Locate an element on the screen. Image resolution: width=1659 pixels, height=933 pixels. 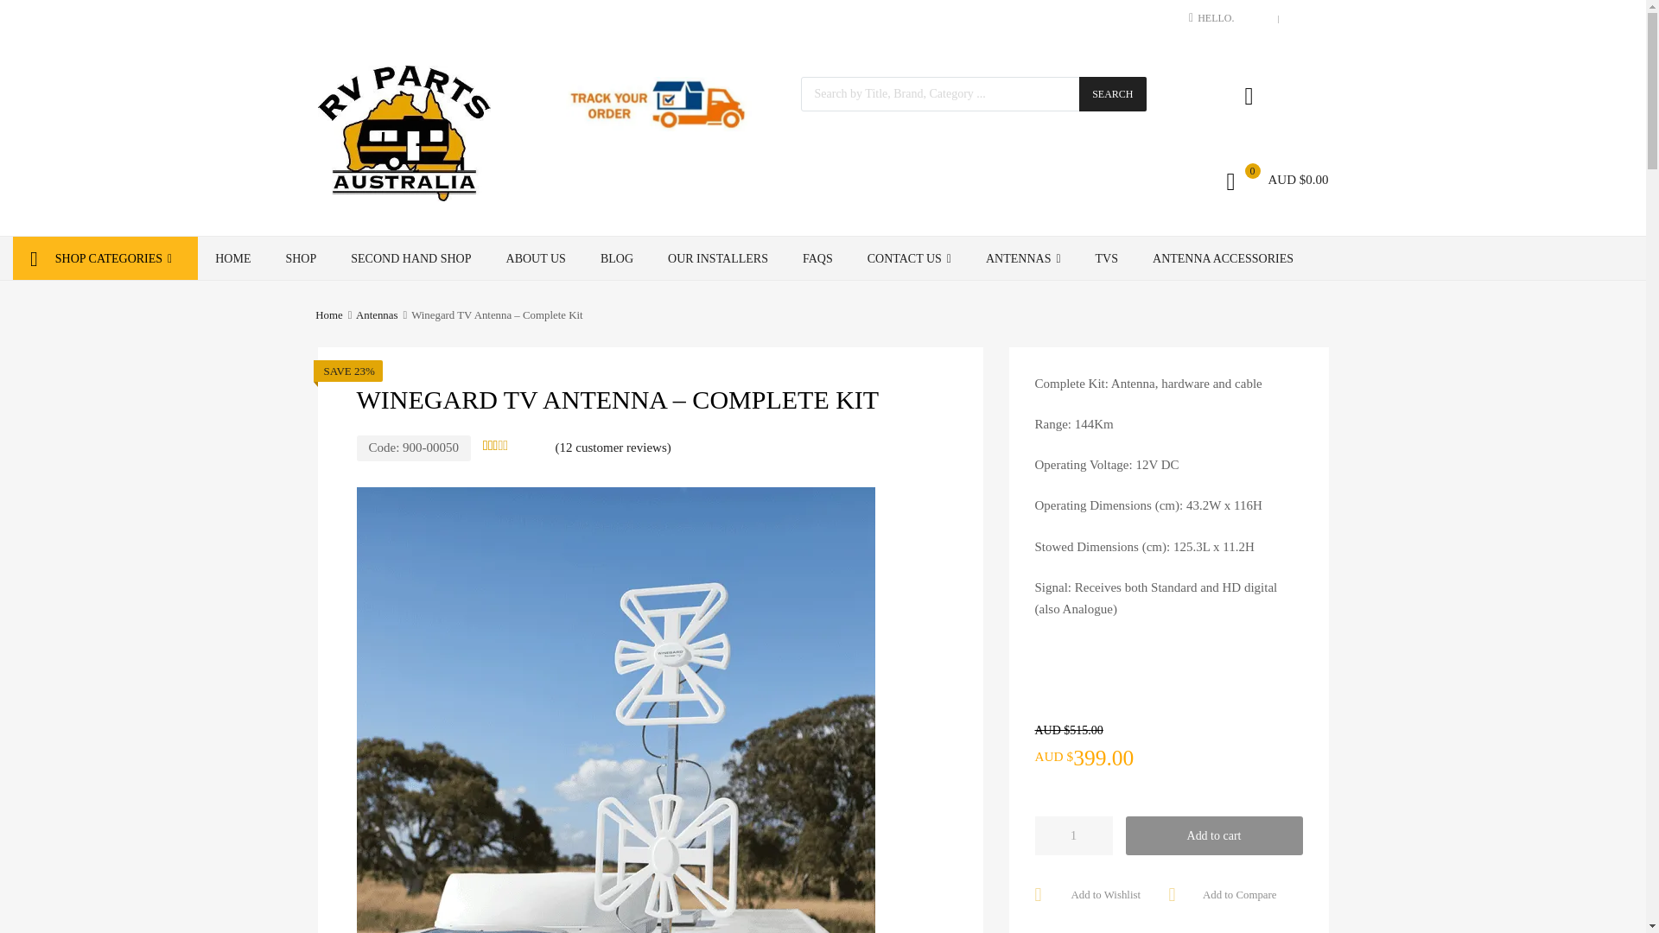
SIGN IN is located at coordinates (1255, 18).